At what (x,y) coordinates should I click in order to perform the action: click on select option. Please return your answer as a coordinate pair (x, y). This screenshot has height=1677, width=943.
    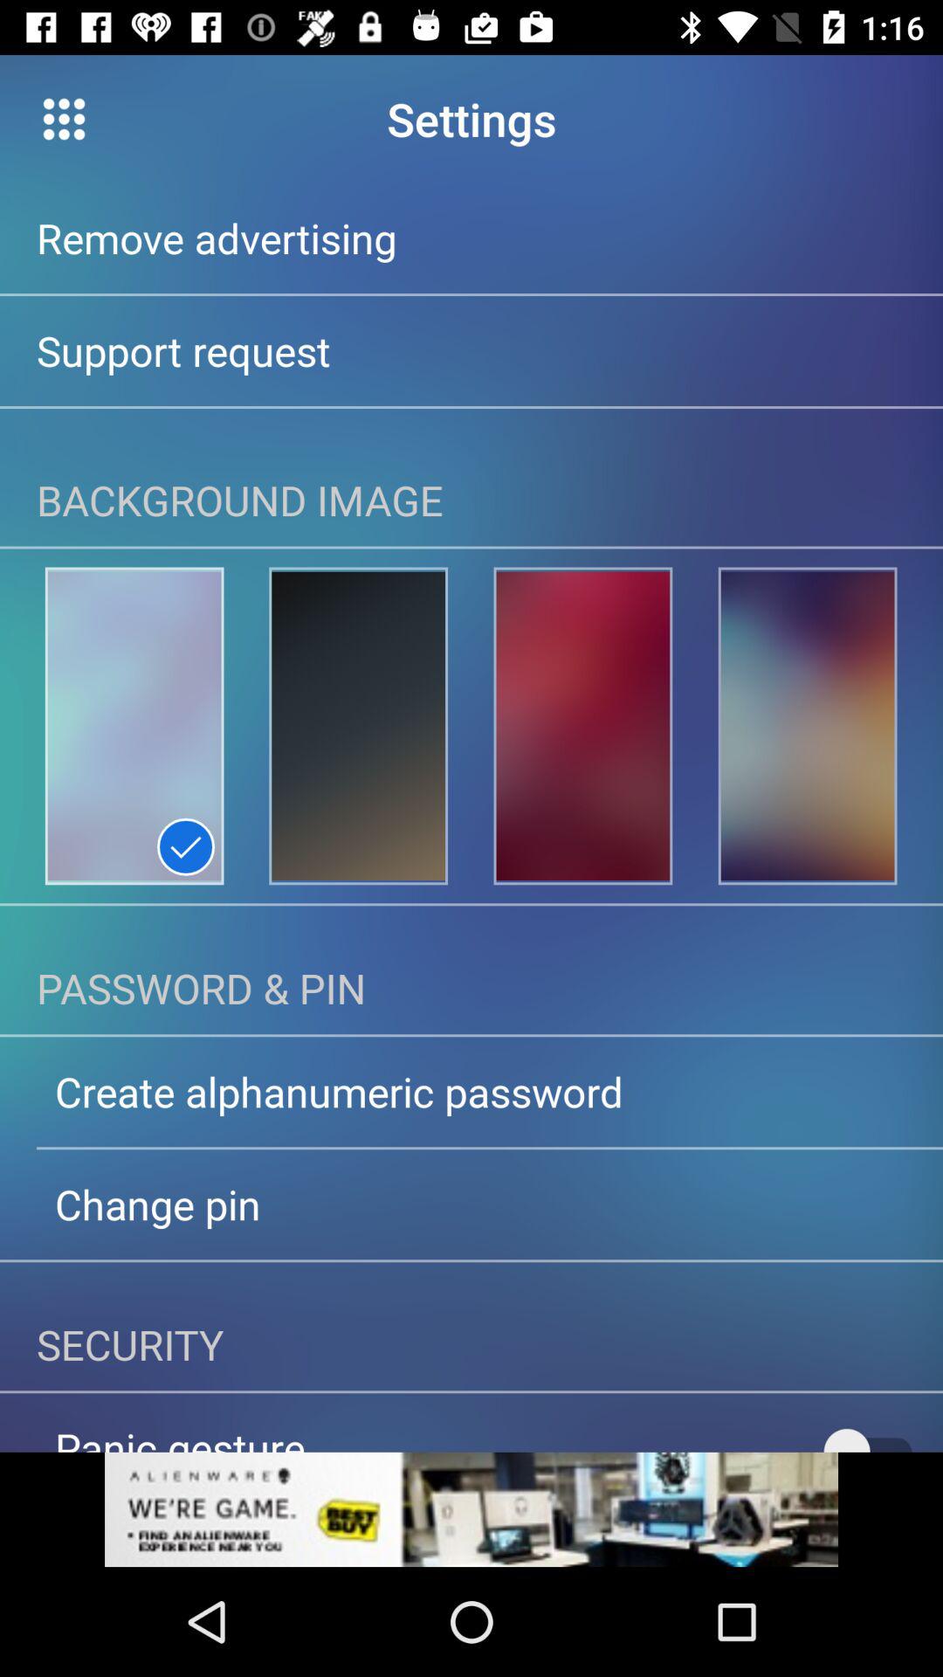
    Looking at the image, I should click on (471, 1509).